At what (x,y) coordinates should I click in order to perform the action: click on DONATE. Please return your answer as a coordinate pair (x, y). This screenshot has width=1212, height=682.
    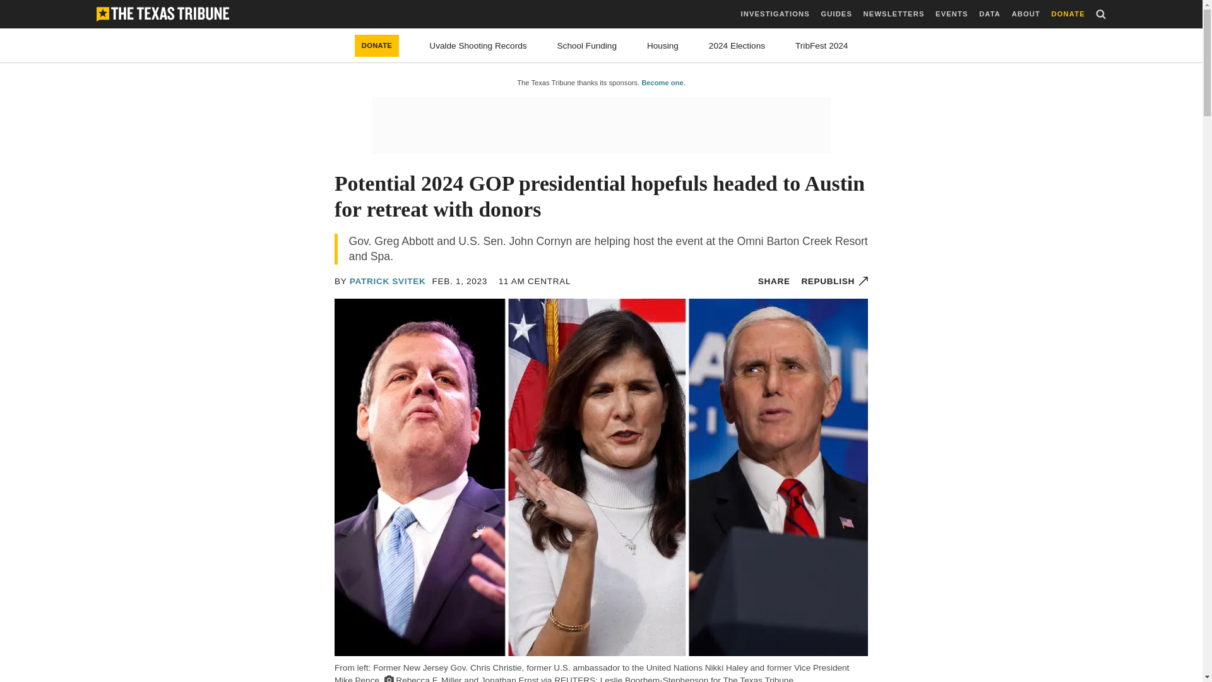
    Looking at the image, I should click on (1068, 14).